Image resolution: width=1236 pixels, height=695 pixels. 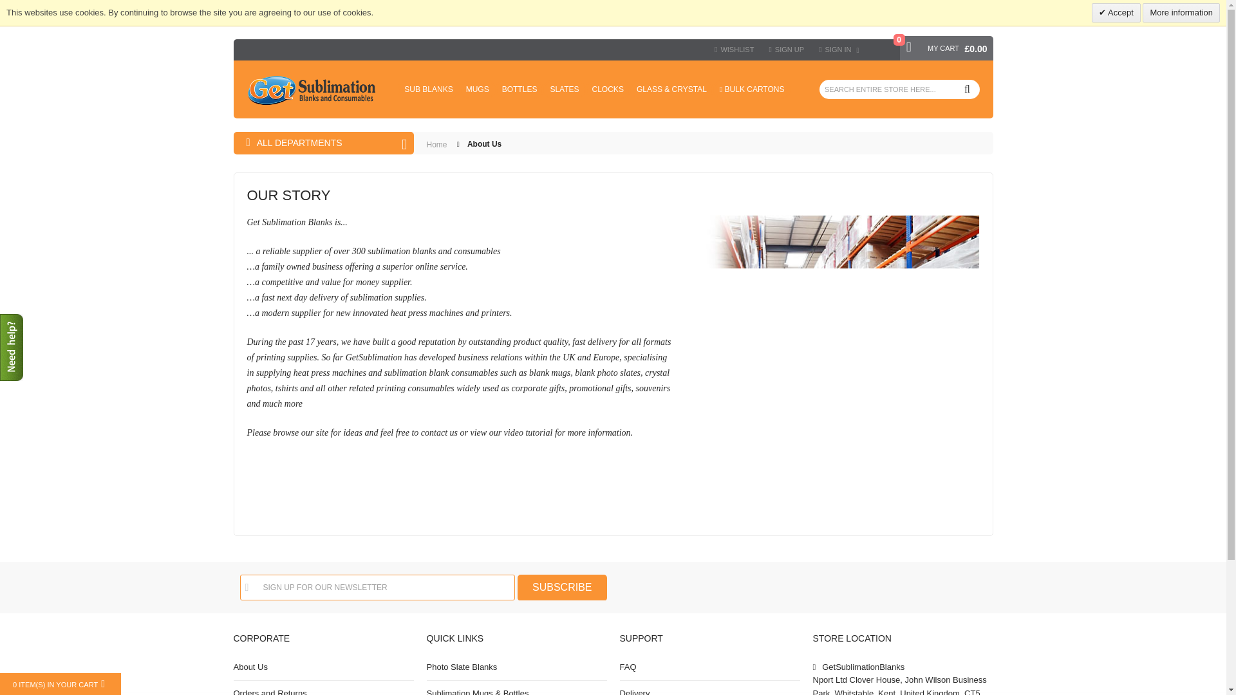 What do you see at coordinates (1116, 13) in the screenshot?
I see `Accept` at bounding box center [1116, 13].